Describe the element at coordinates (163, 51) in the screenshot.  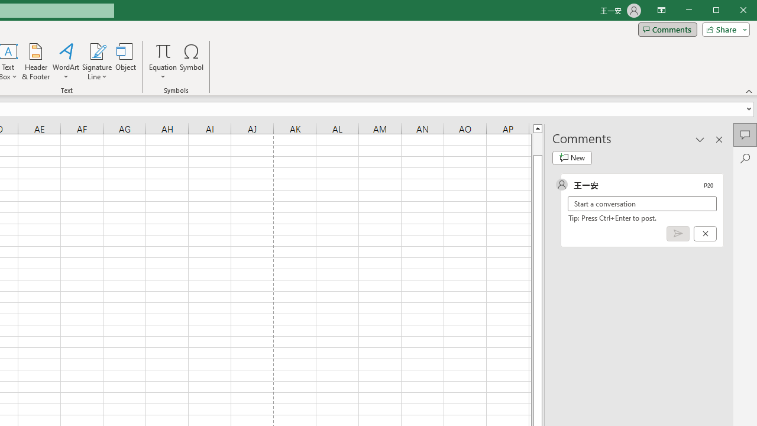
I see `Equation` at that location.